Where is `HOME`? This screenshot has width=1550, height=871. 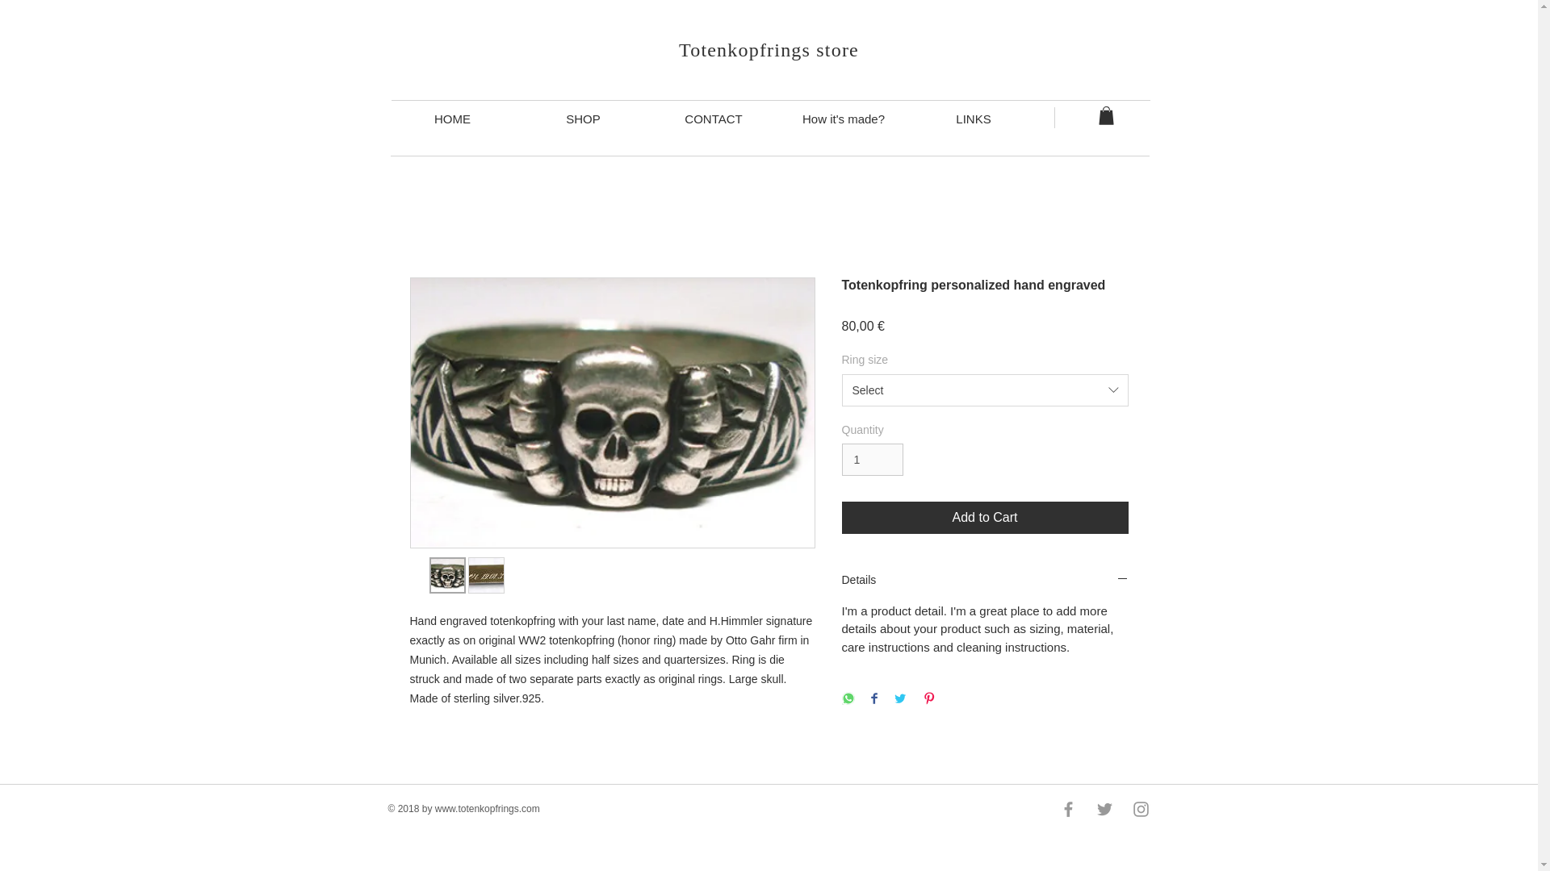 HOME is located at coordinates (452, 119).